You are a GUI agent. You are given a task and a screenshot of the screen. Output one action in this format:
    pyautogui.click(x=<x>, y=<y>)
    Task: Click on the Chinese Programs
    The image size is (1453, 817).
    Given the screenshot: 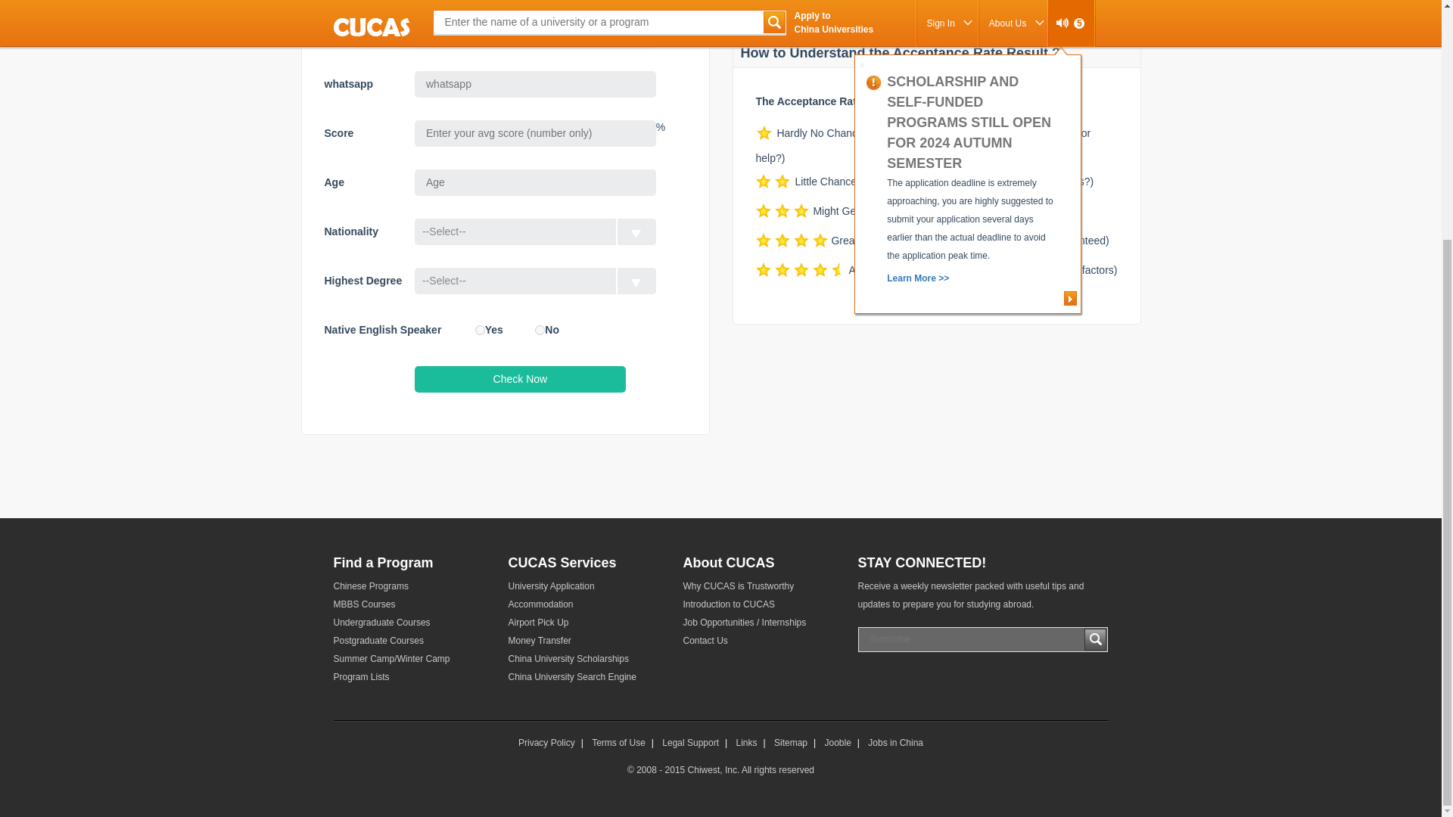 What is the action you would take?
    pyautogui.click(x=410, y=586)
    